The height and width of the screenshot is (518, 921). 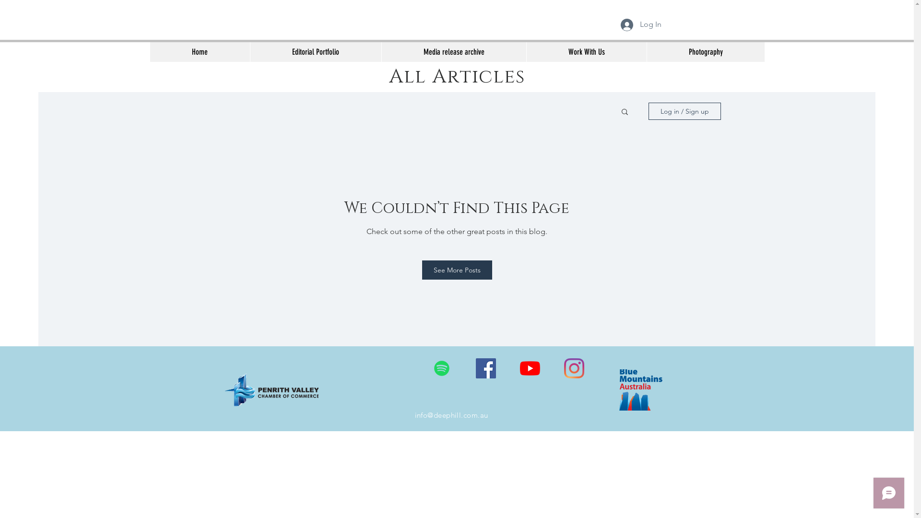 I want to click on Work With Us, so click(x=586, y=52).